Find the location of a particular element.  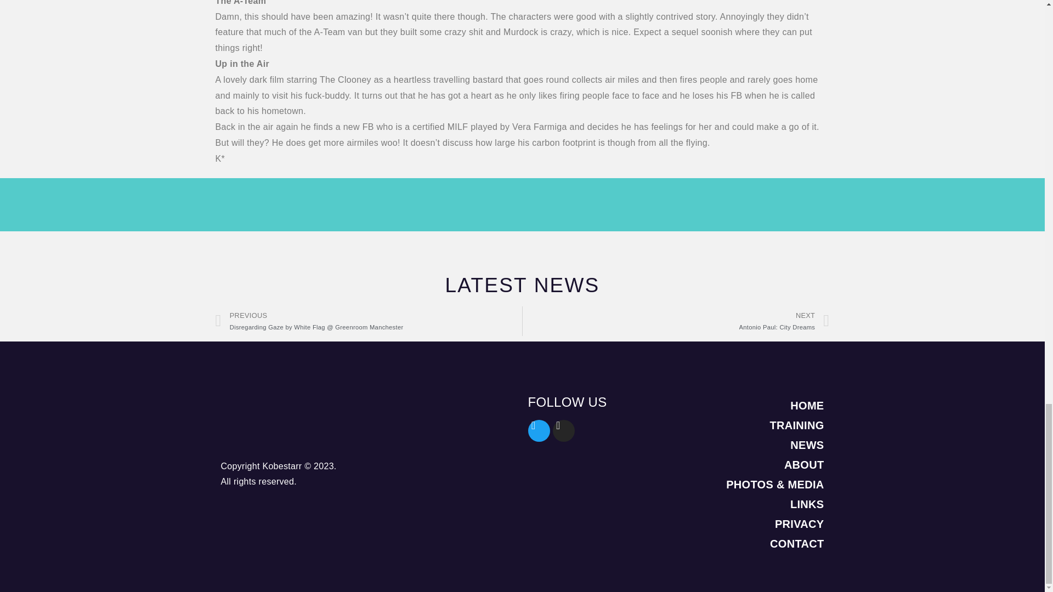

HOME is located at coordinates (676, 321).